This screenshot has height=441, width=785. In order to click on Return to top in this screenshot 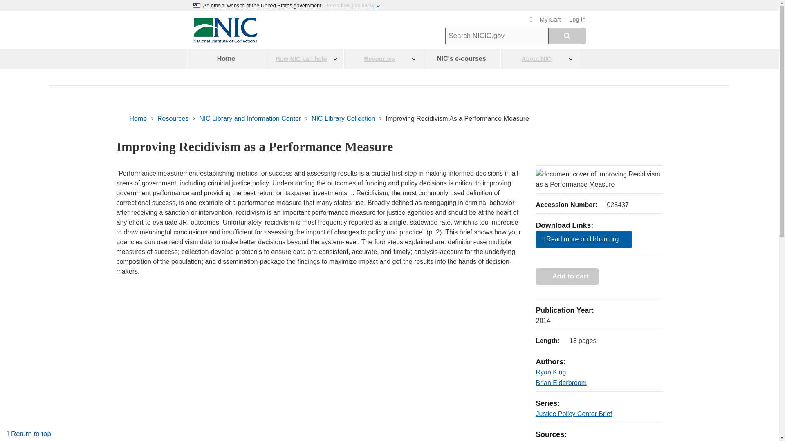, I will do `click(29, 434)`.